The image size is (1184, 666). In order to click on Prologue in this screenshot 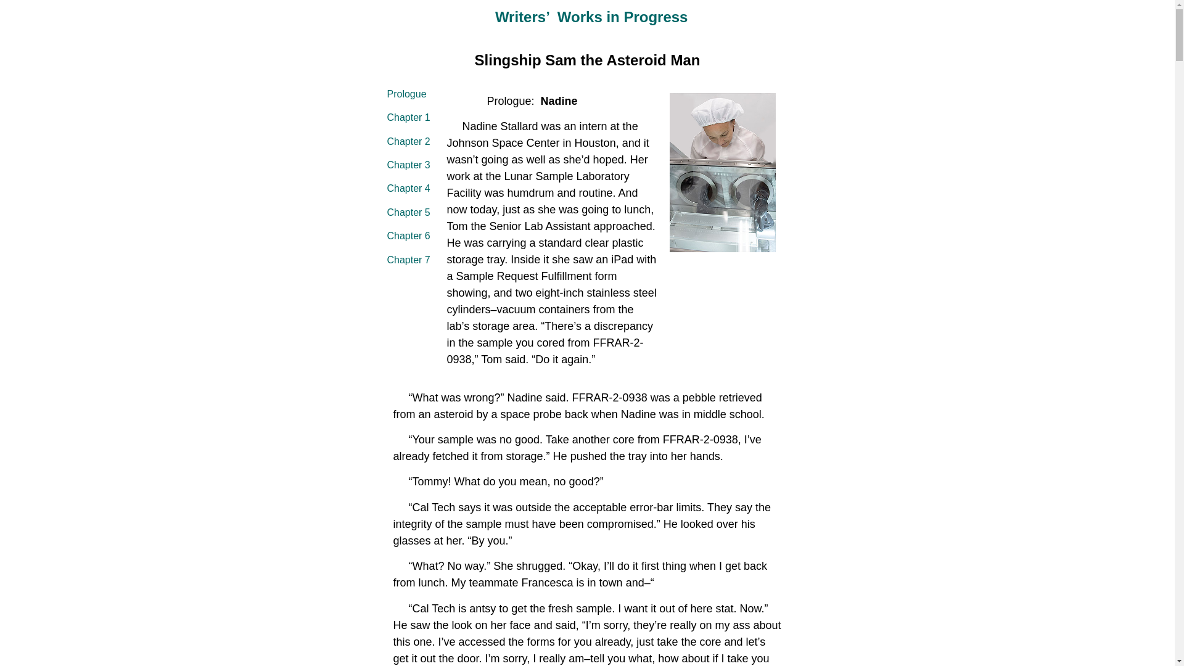, I will do `click(406, 94)`.